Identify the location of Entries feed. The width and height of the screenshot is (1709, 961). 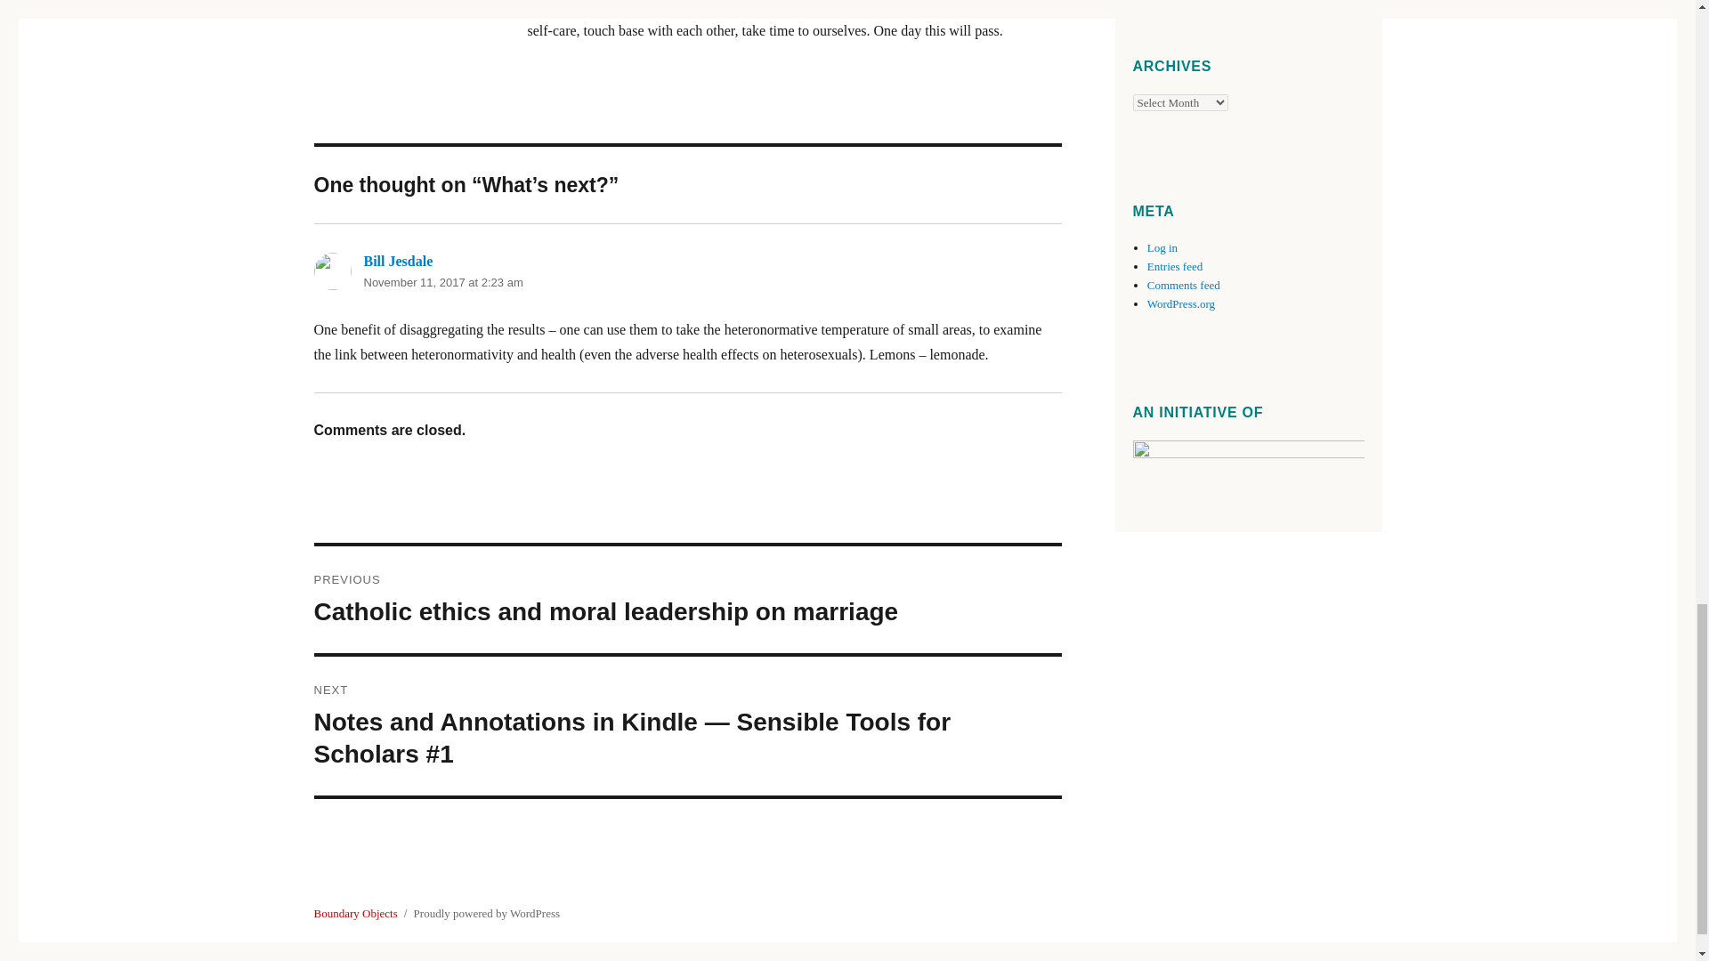
(1175, 265).